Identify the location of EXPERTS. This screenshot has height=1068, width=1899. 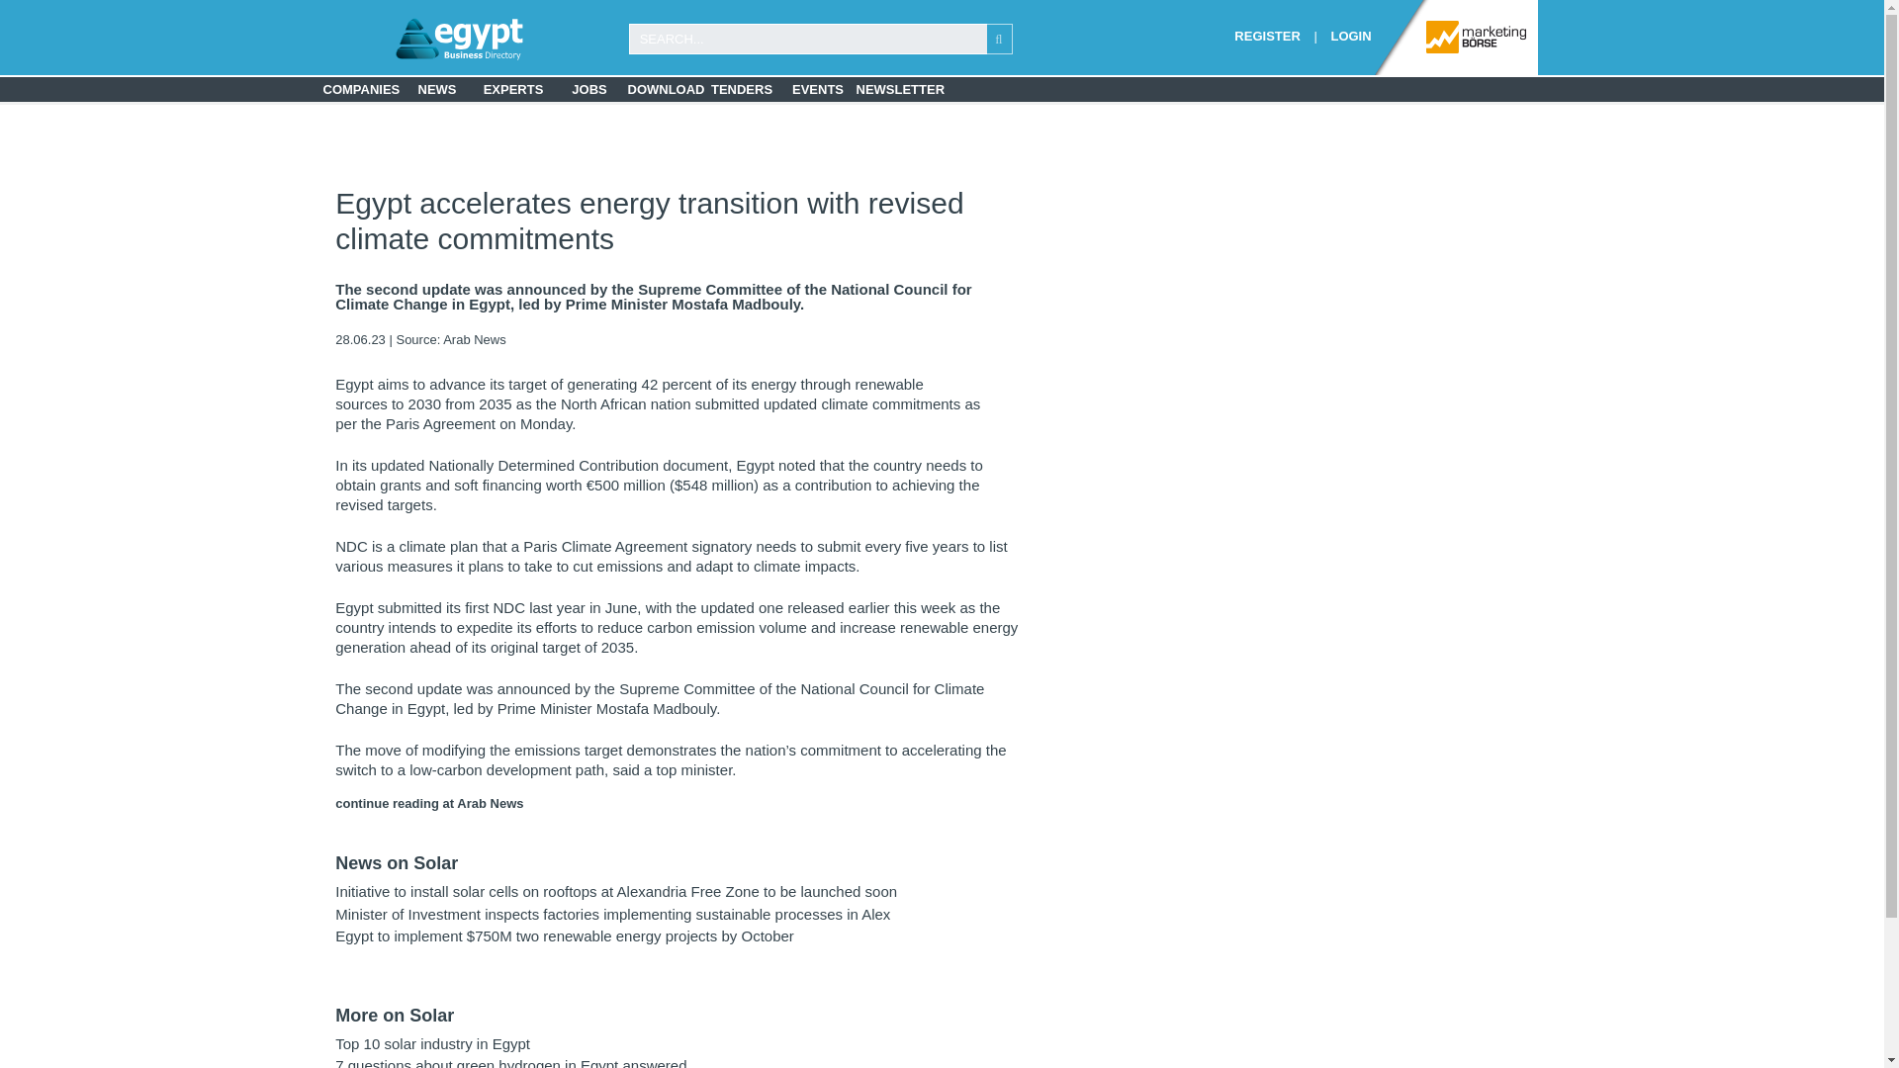
(512, 89).